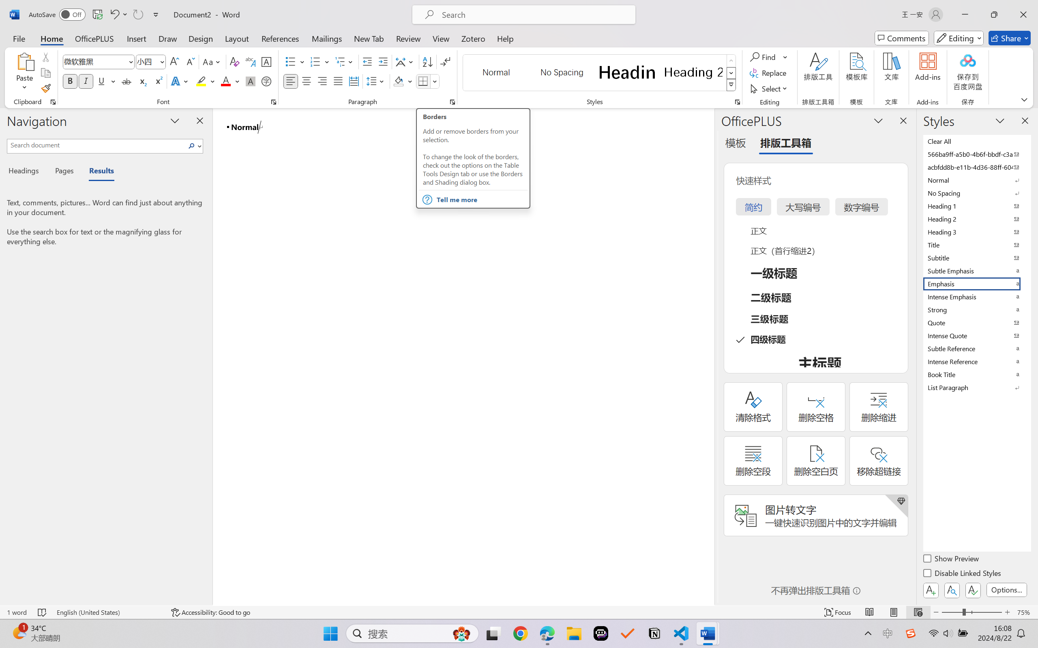 This screenshot has height=648, width=1038. I want to click on AutomationID: DynamicSearchBoxGleamImage, so click(461, 633).